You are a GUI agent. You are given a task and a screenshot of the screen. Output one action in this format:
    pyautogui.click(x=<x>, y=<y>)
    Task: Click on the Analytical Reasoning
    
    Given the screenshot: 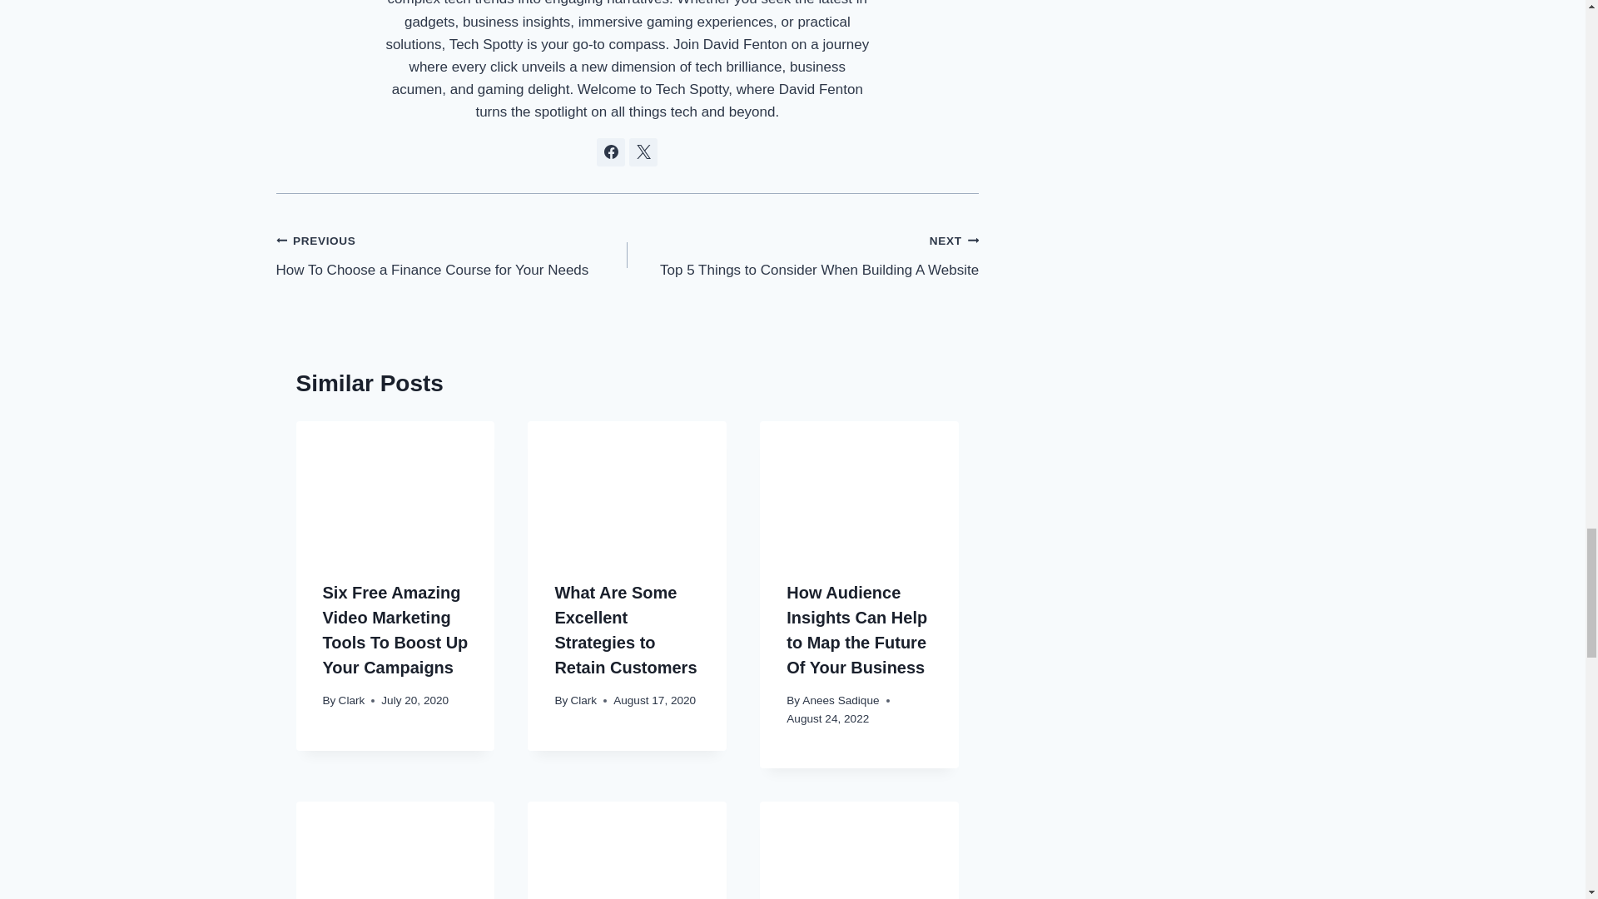 What is the action you would take?
    pyautogui.click(x=859, y=851)
    